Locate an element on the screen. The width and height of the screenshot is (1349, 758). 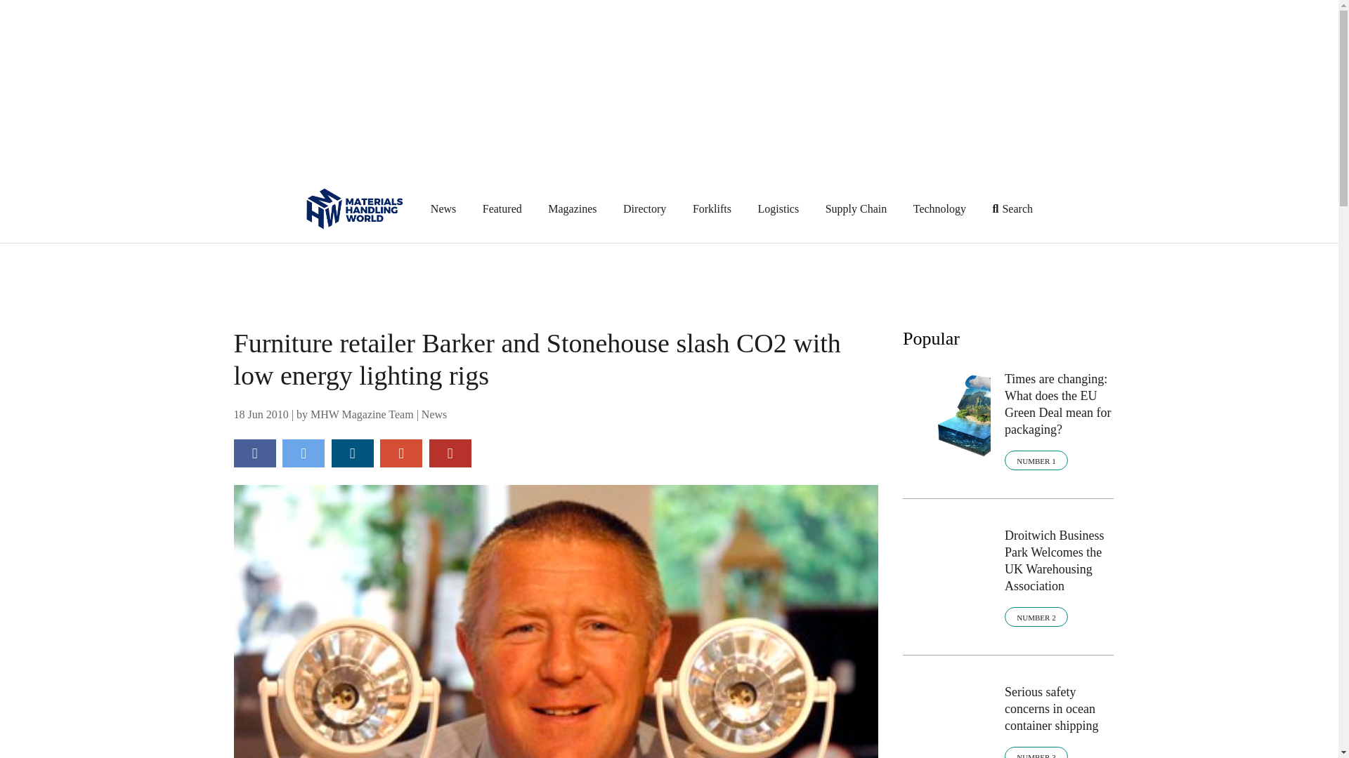
Magazines is located at coordinates (572, 209).